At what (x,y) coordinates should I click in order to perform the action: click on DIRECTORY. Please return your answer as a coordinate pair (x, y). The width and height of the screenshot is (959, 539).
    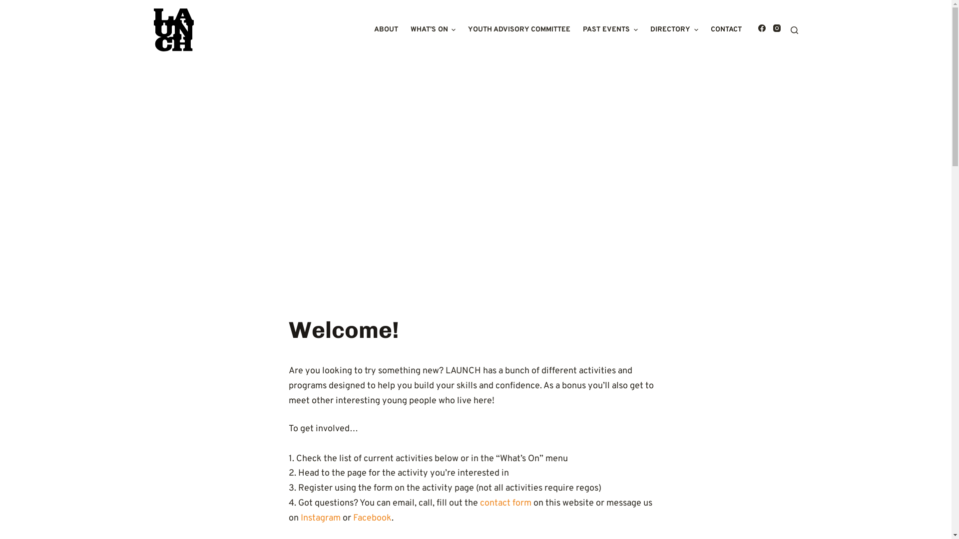
    Looking at the image, I should click on (674, 30).